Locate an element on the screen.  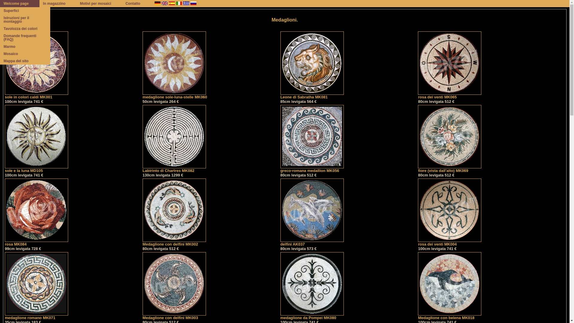
Medaglione con delfini MK002 is located at coordinates (174, 242).